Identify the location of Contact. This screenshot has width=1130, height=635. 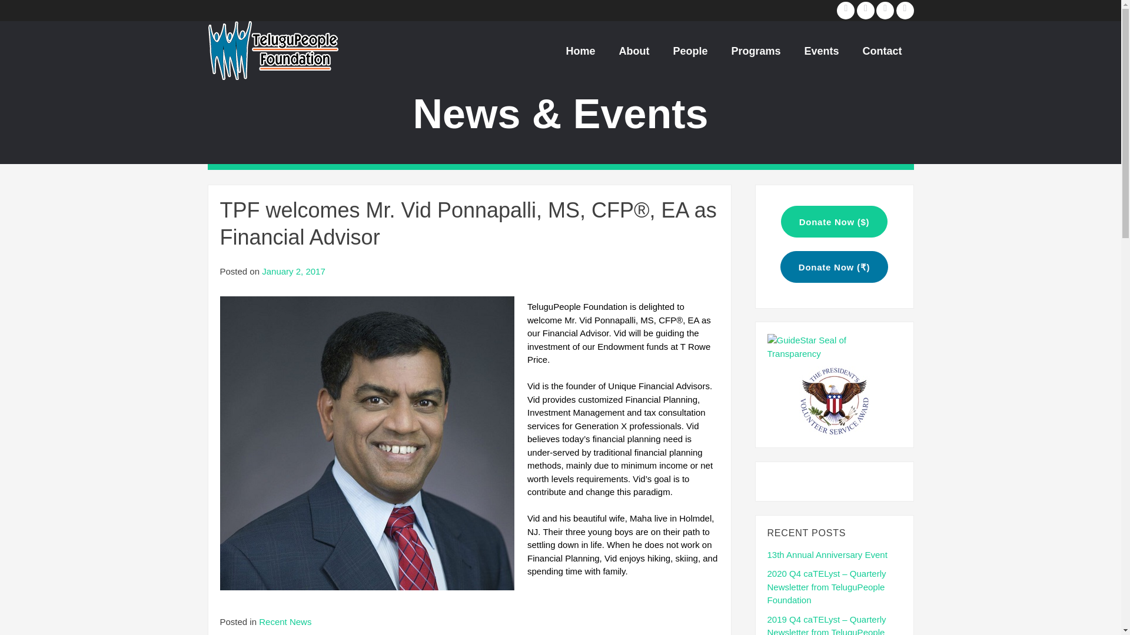
(882, 51).